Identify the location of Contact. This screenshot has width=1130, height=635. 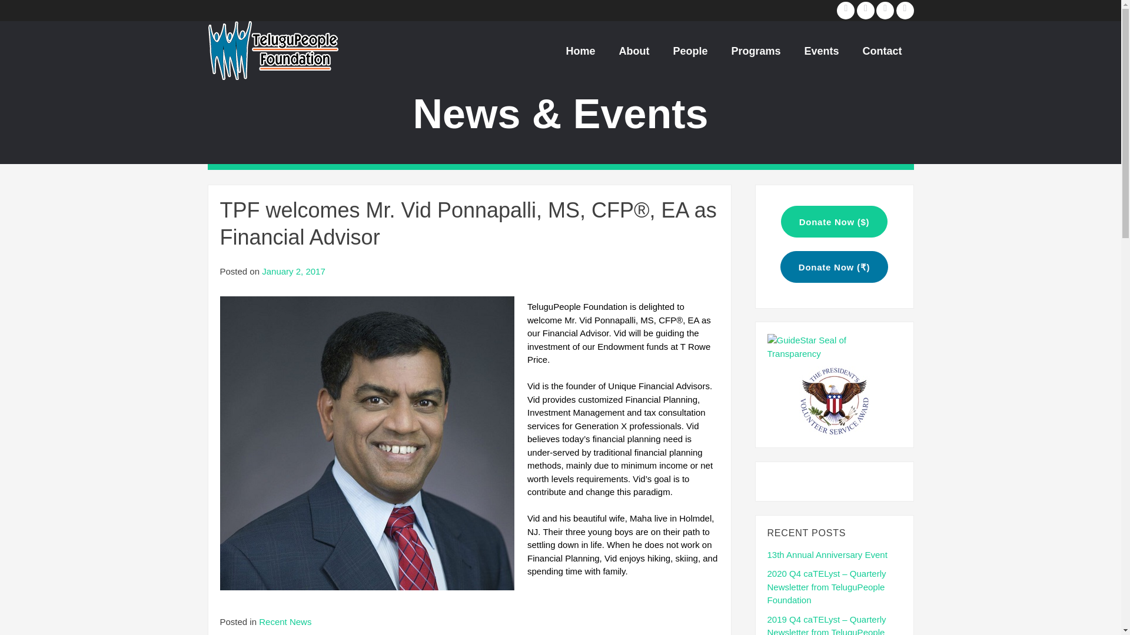
(882, 51).